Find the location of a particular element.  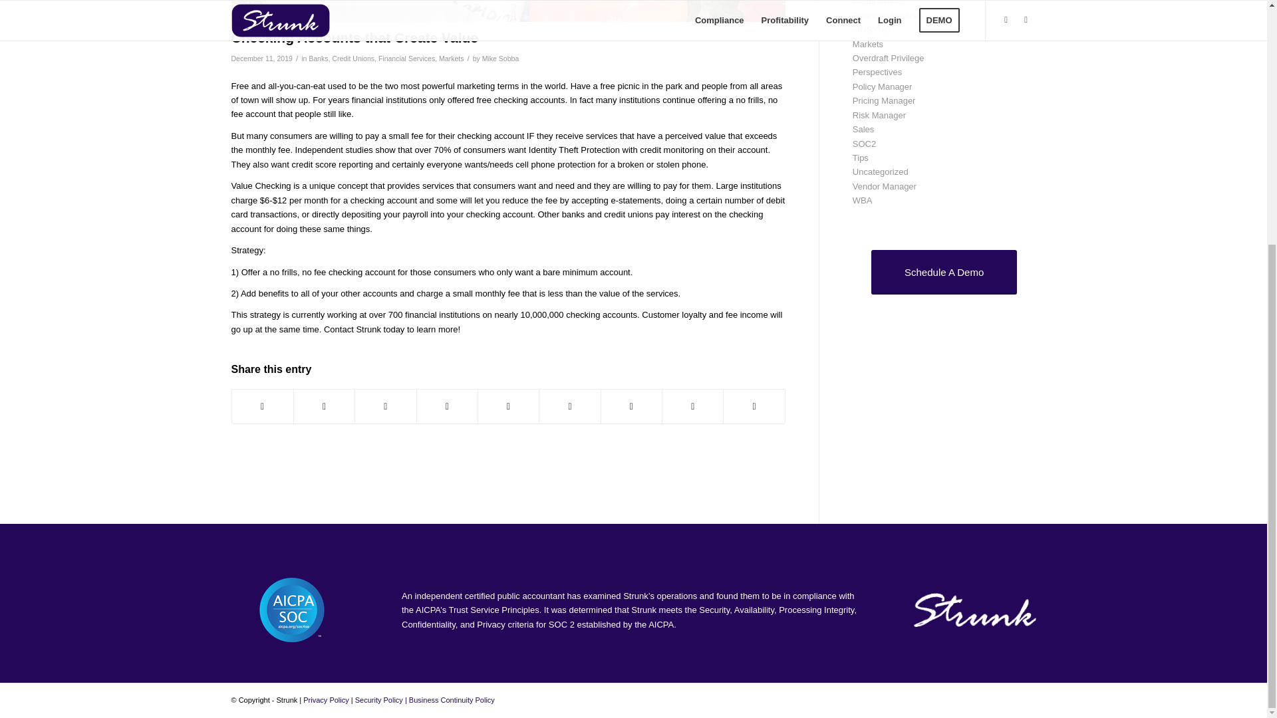

Markets is located at coordinates (451, 59).